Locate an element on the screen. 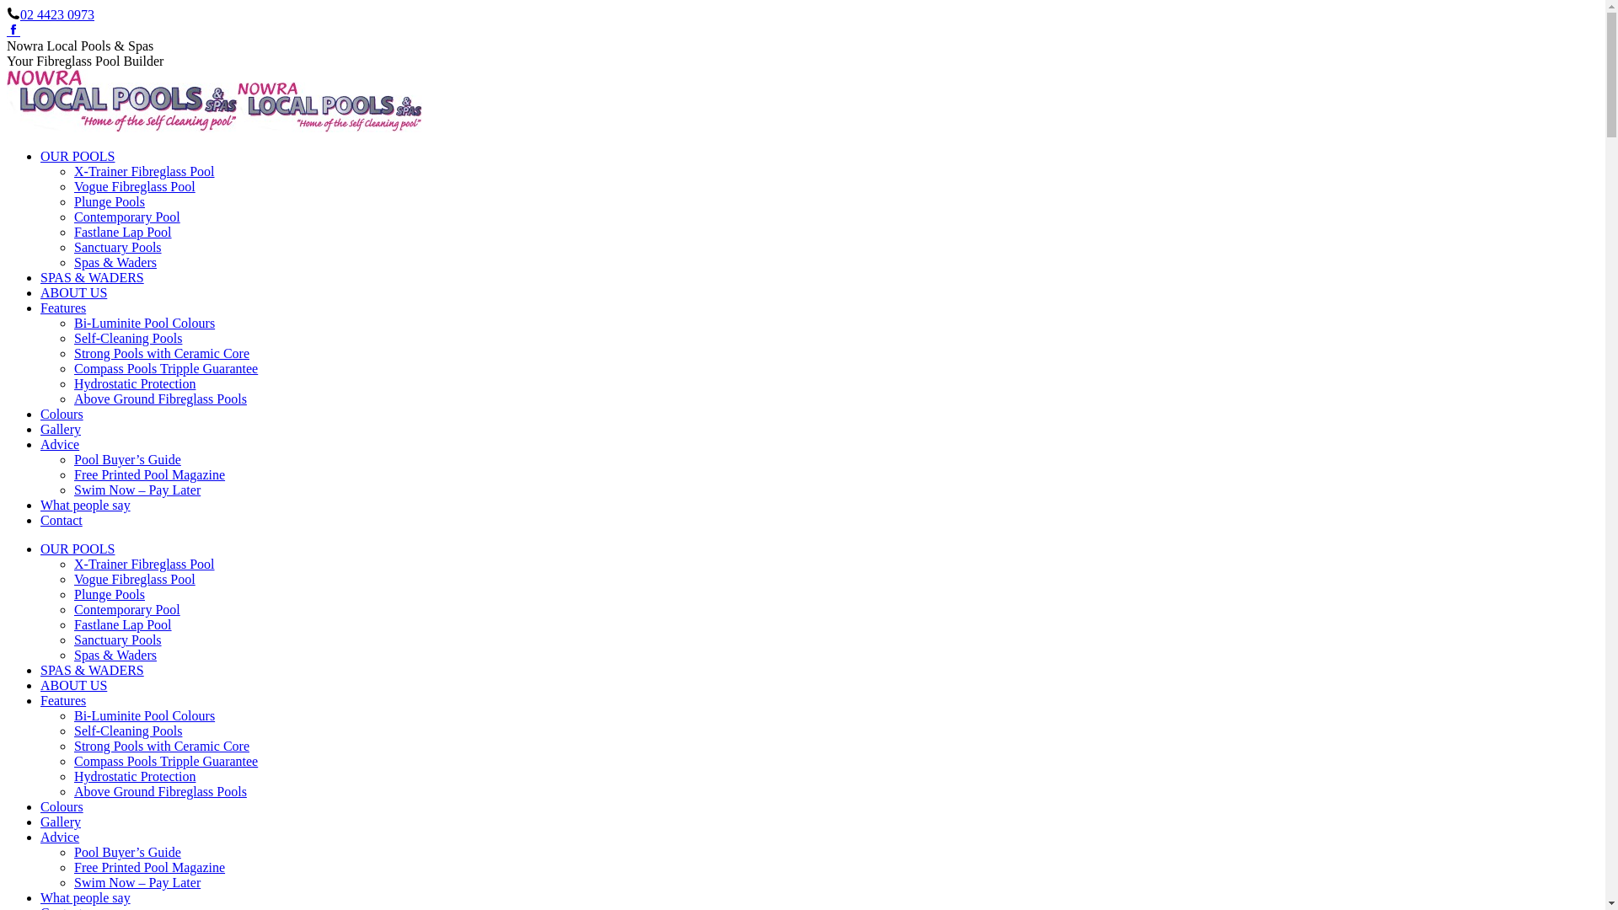 Image resolution: width=1618 pixels, height=910 pixels. Gallery is located at coordinates (61, 822).